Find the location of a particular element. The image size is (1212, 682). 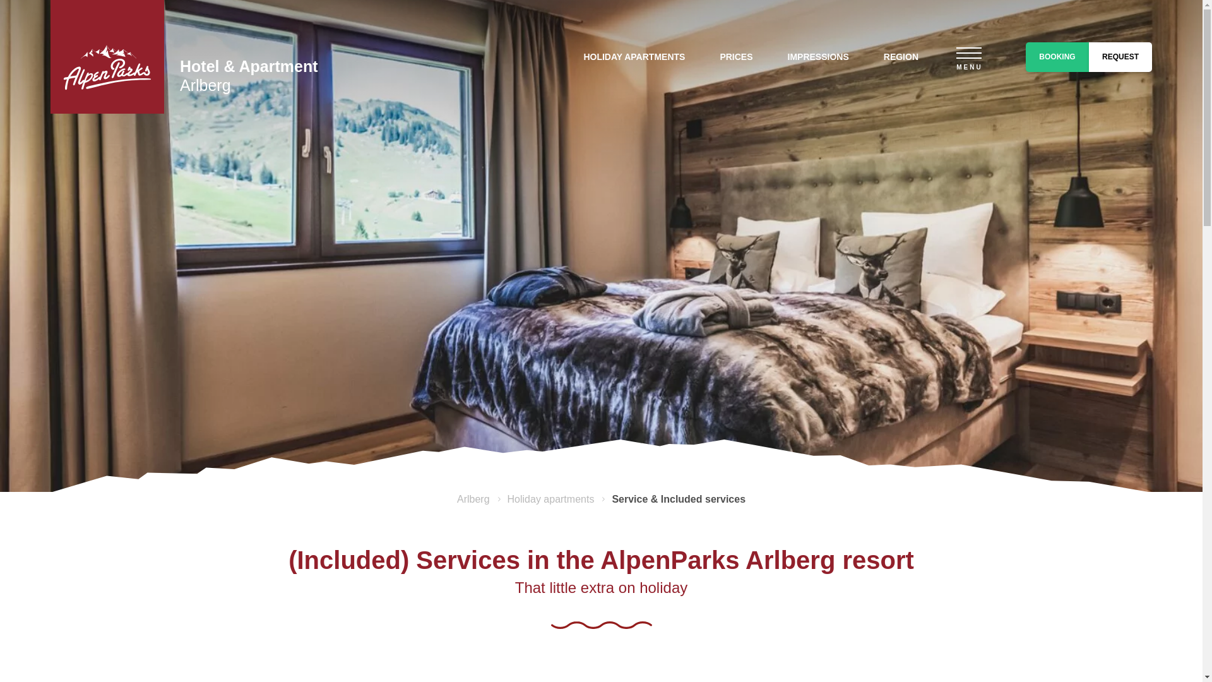

REQUEST is located at coordinates (1120, 56).